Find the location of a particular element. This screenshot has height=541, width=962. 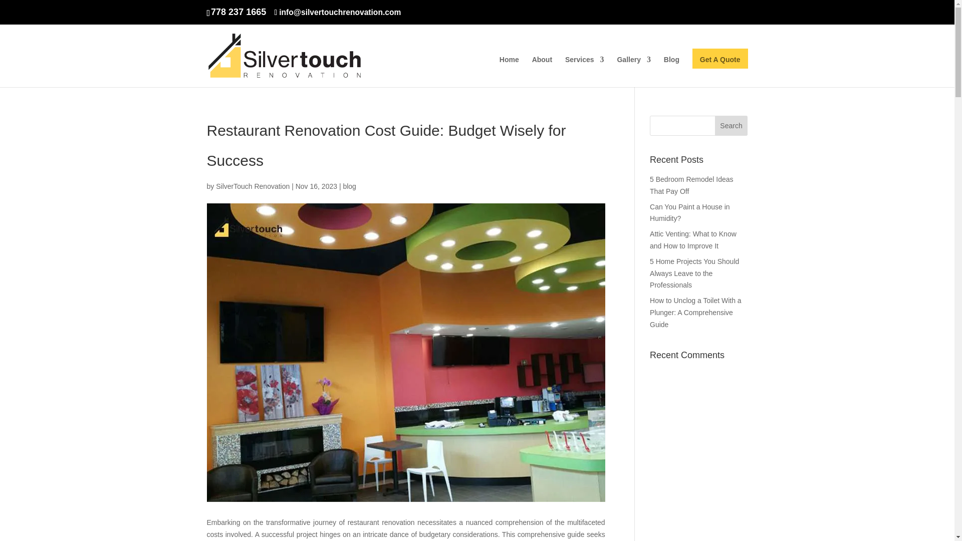

About is located at coordinates (542, 71).